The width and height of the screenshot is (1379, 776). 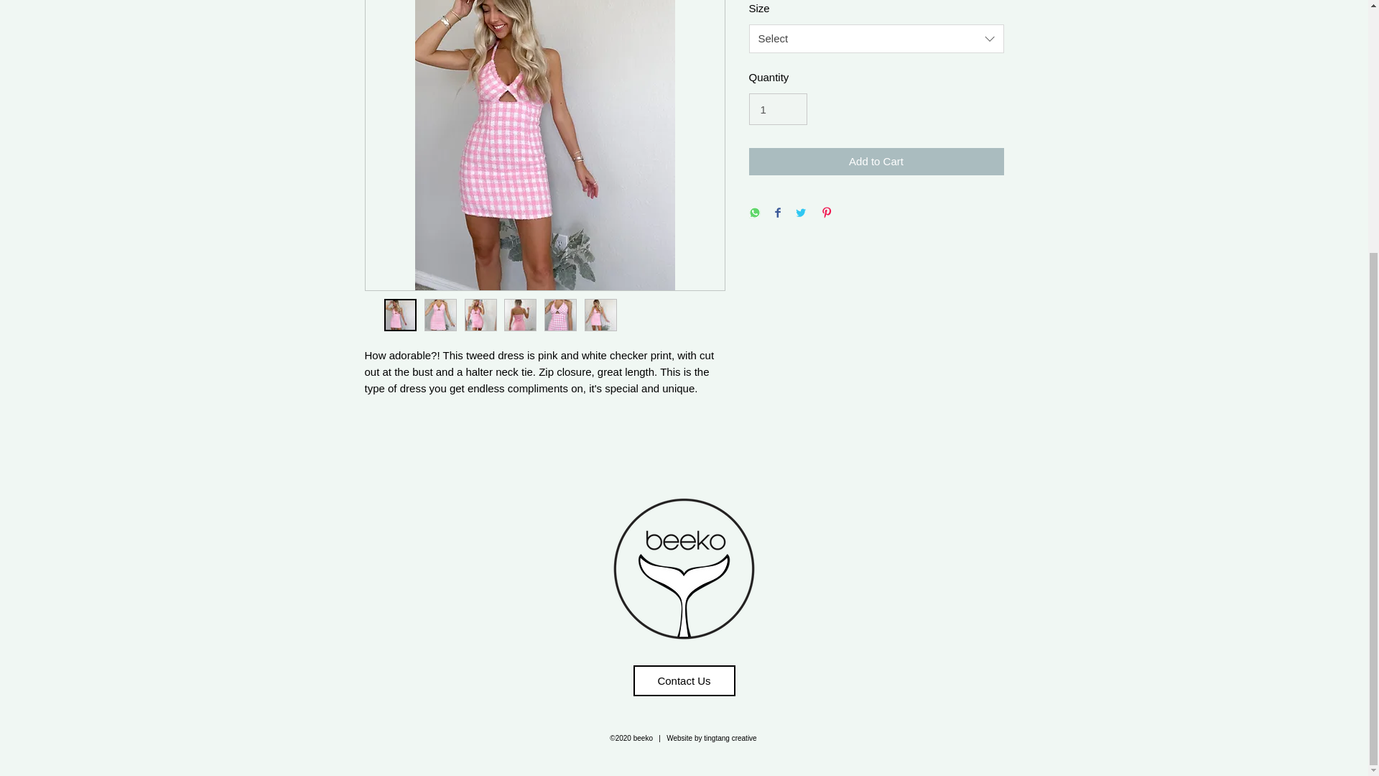 What do you see at coordinates (777, 108) in the screenshot?
I see `1` at bounding box center [777, 108].